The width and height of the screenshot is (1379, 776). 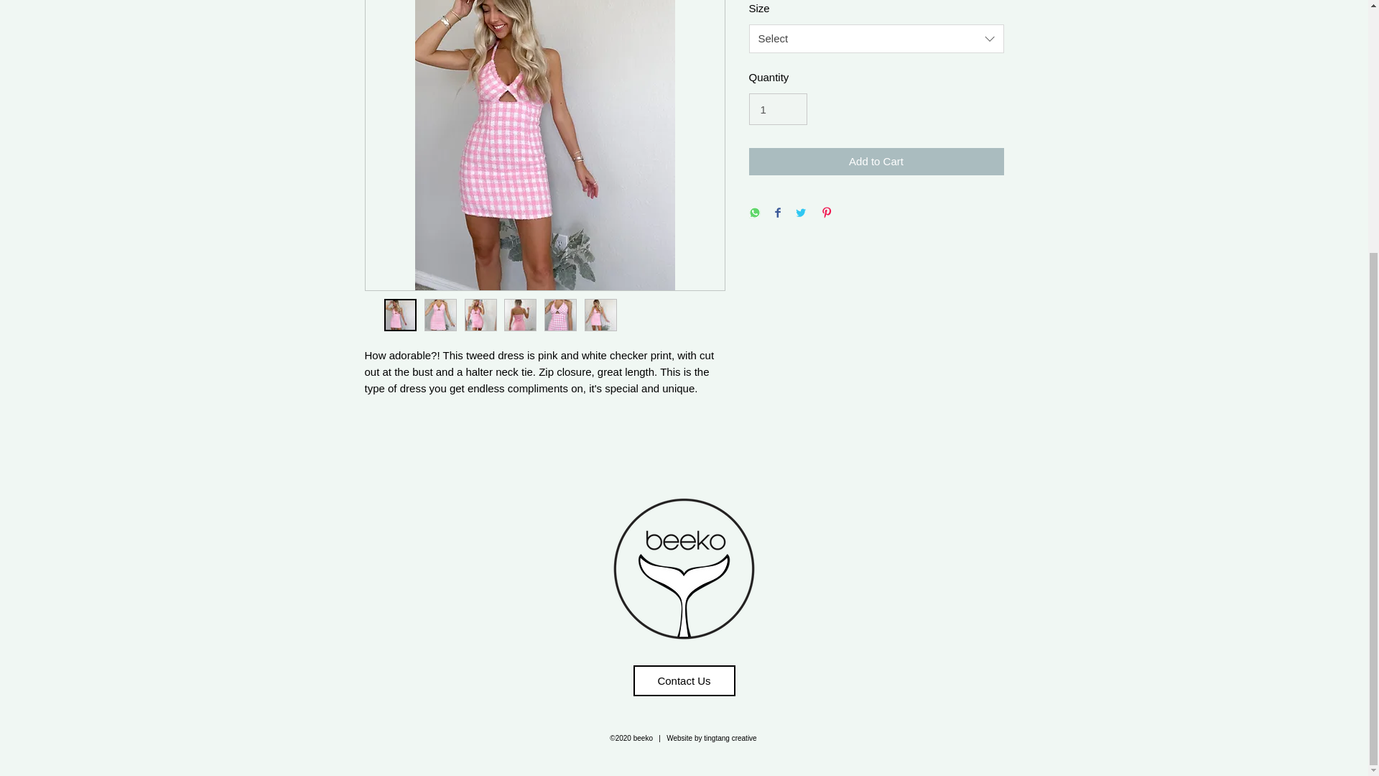 What do you see at coordinates (777, 108) in the screenshot?
I see `1` at bounding box center [777, 108].